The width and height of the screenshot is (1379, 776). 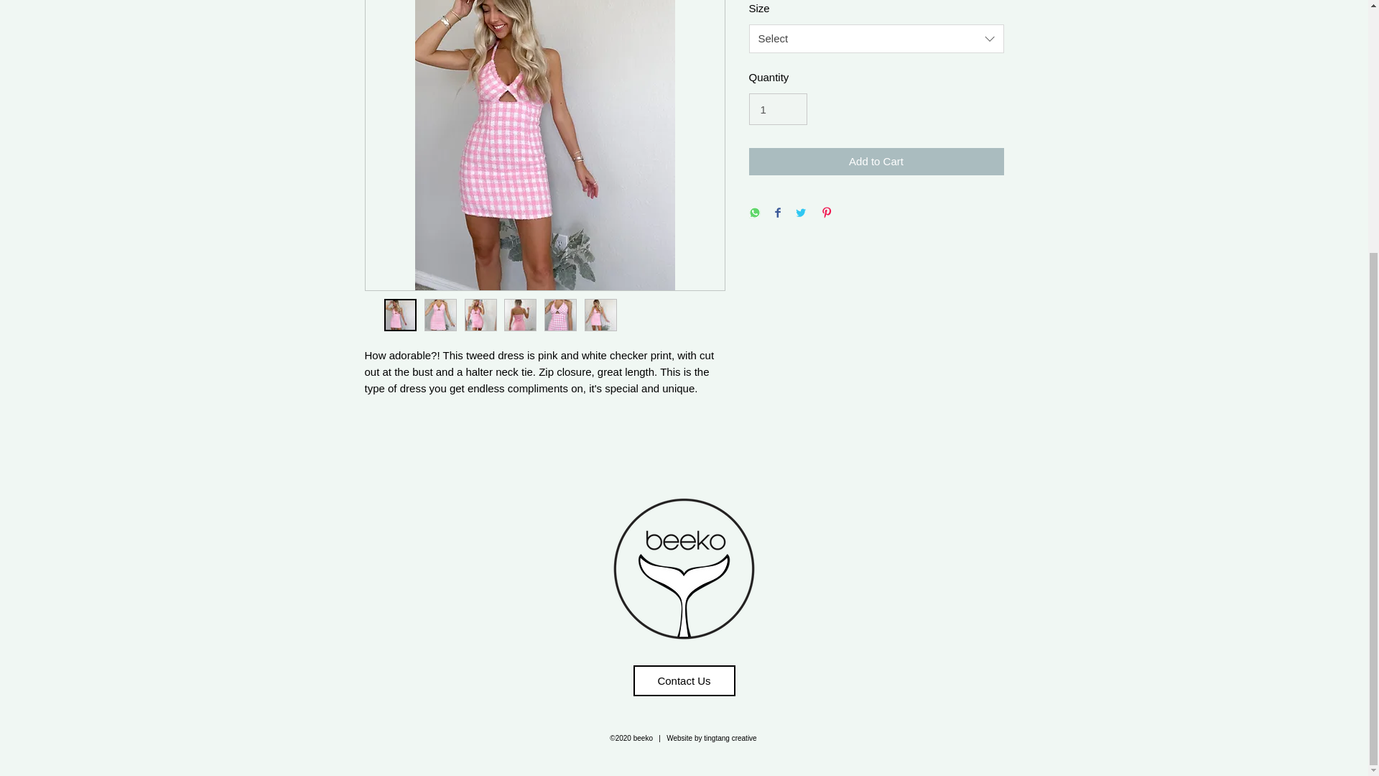 What do you see at coordinates (777, 108) in the screenshot?
I see `1` at bounding box center [777, 108].